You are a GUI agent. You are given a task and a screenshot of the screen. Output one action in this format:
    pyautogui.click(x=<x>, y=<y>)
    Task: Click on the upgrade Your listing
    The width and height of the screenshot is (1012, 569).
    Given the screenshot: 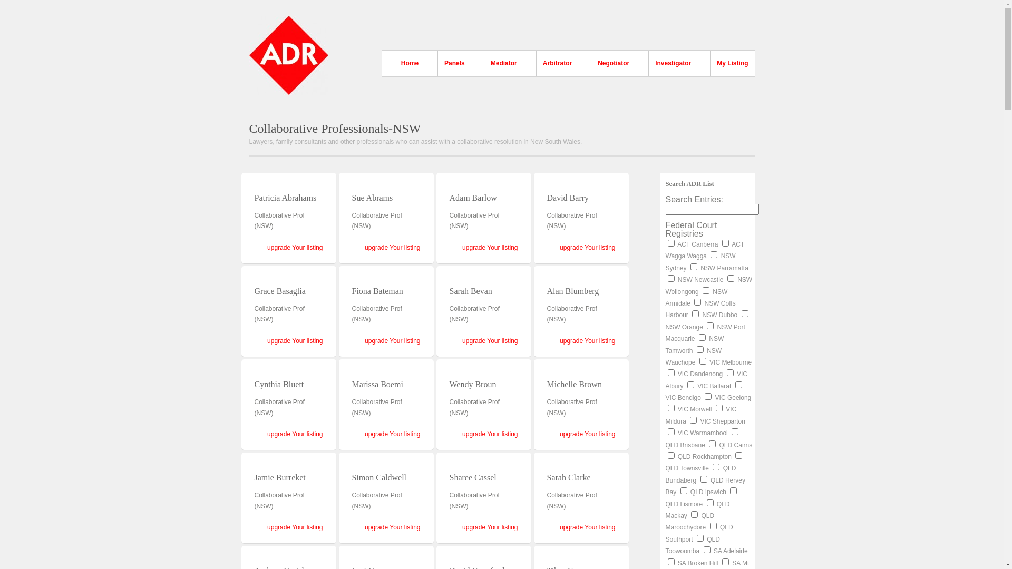 What is the action you would take?
    pyautogui.click(x=295, y=434)
    